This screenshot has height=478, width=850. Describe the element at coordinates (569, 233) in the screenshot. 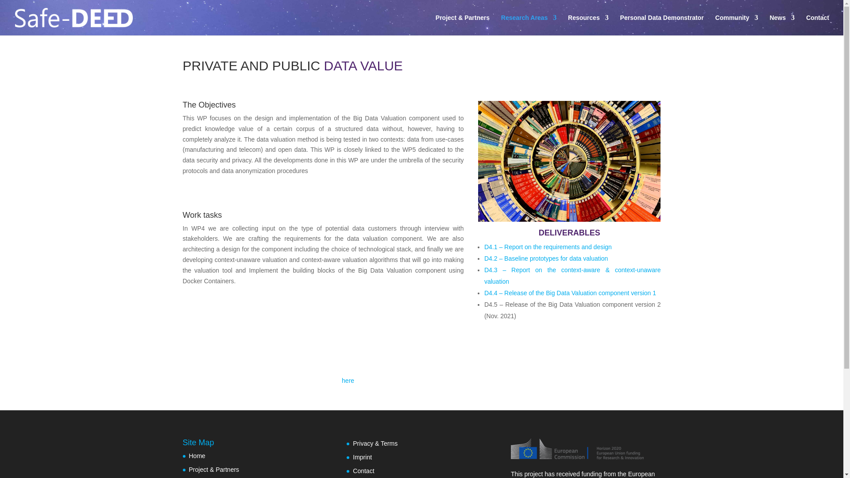

I see `DELIVERABLES` at that location.